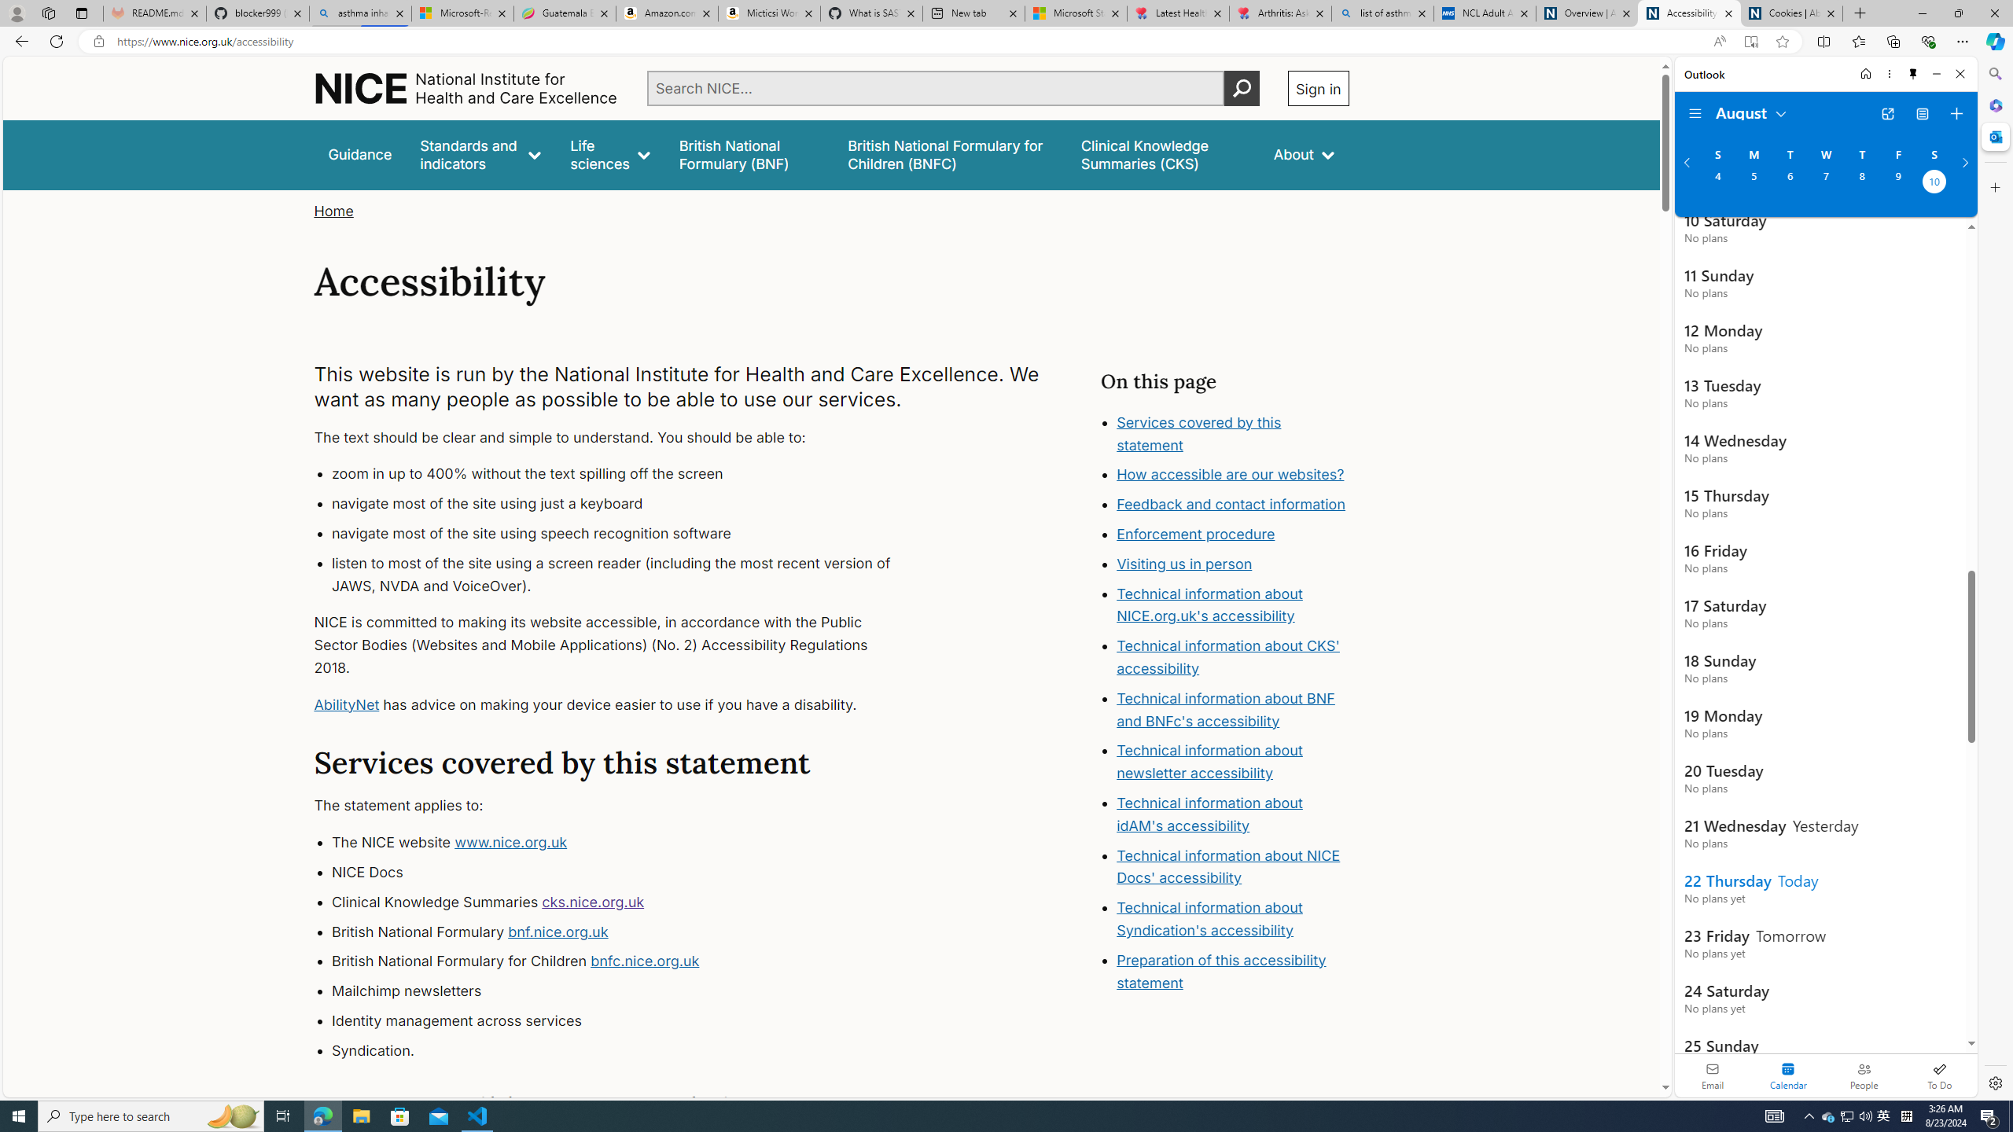 Image resolution: width=2013 pixels, height=1132 pixels. Describe the element at coordinates (626, 843) in the screenshot. I see `The NICE website www.nice.org.uk` at that location.